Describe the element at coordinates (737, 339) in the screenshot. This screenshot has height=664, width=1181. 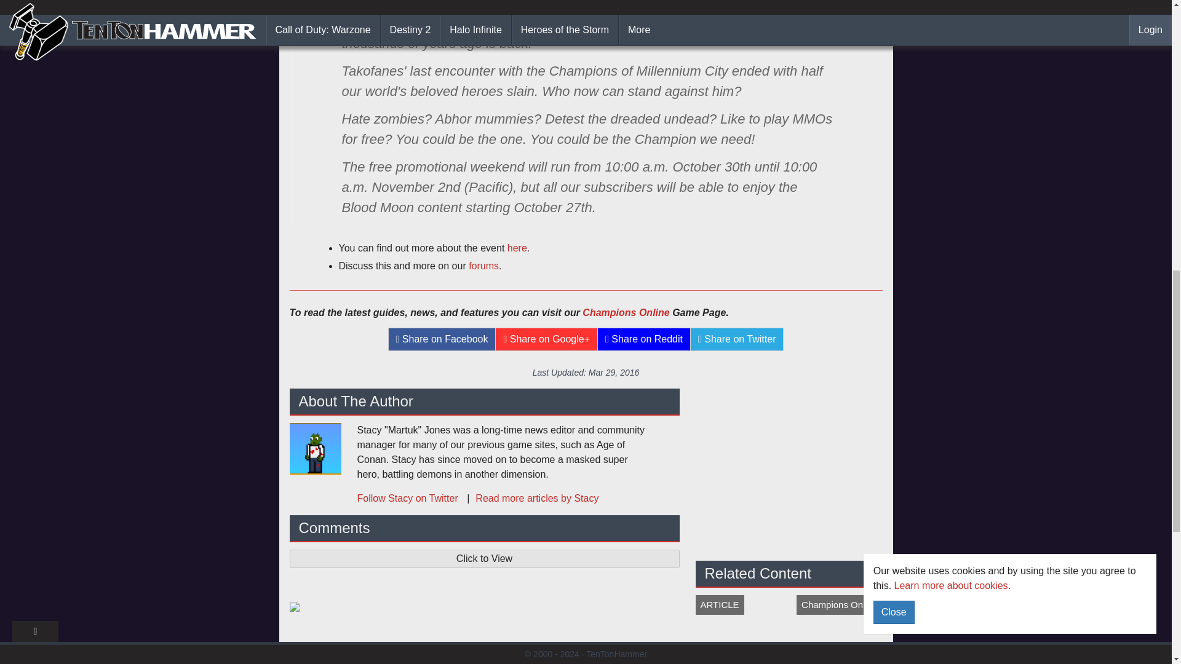
I see `Share on Twitter` at that location.